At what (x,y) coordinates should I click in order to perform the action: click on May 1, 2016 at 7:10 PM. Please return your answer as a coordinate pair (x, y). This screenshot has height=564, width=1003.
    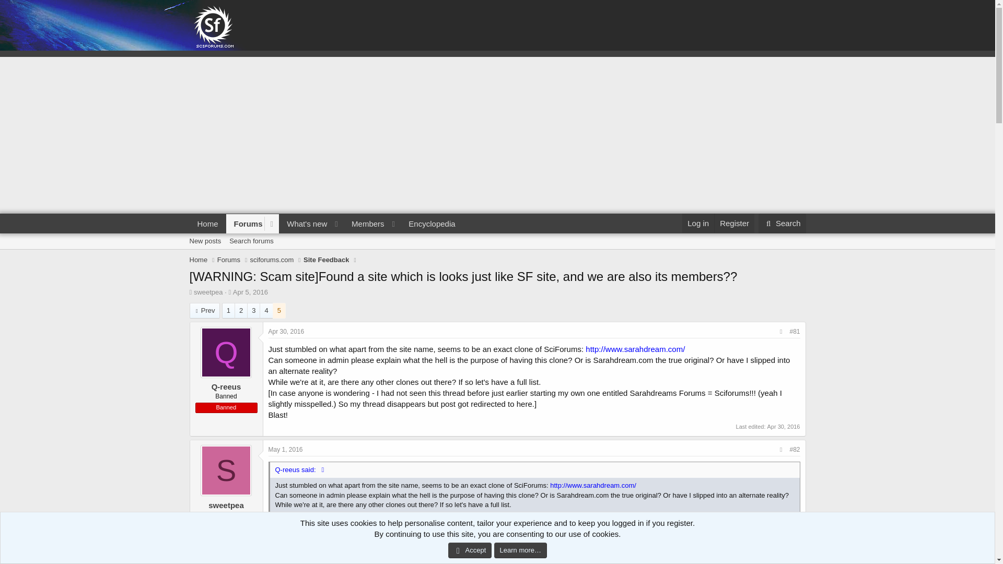
    Looking at the image, I should click on (285, 450).